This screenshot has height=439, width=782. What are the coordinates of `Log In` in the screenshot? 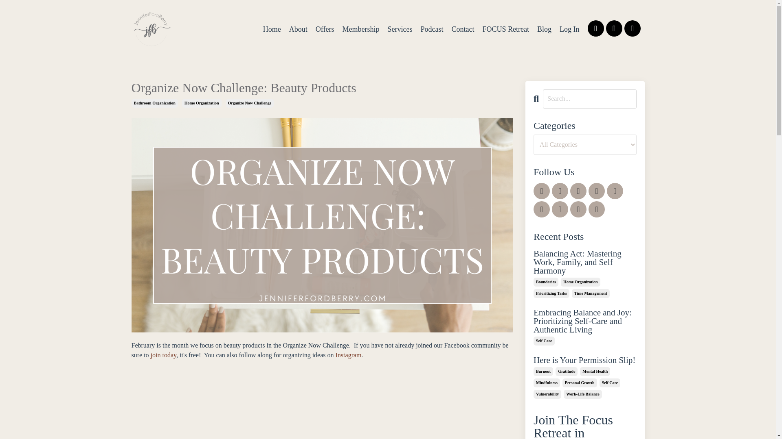 It's located at (569, 29).